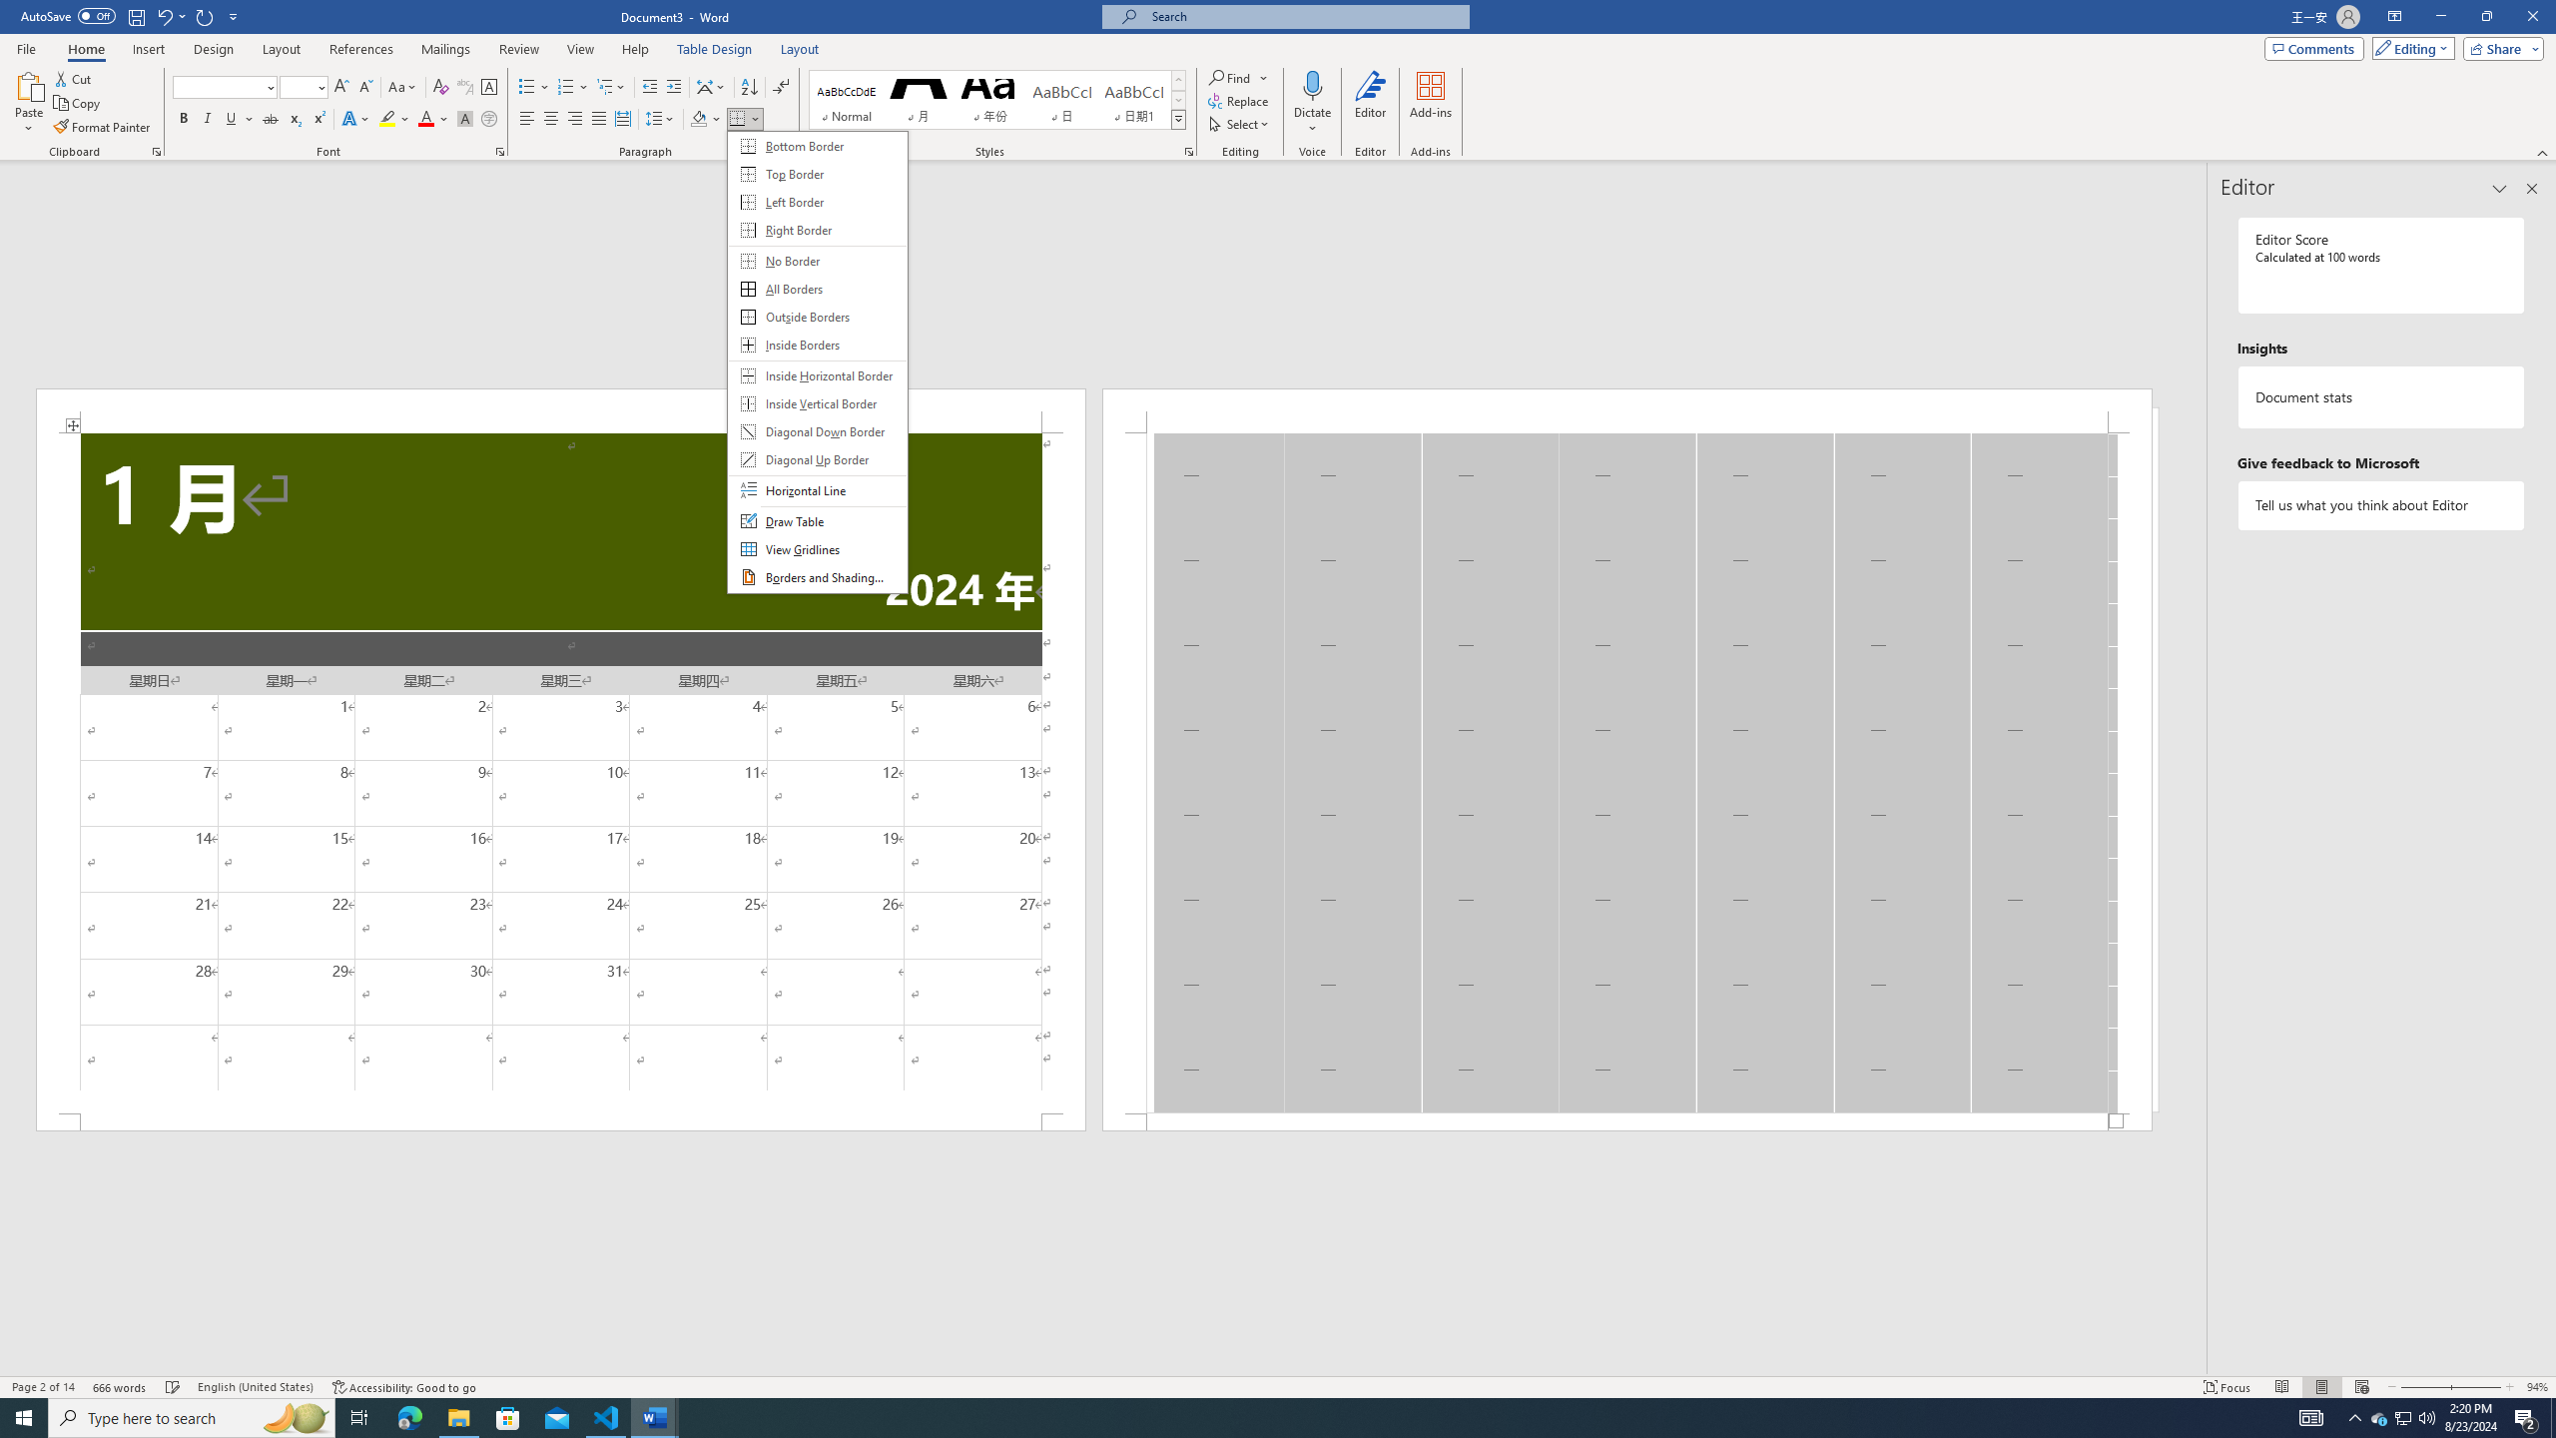 The image size is (2556, 1438). What do you see at coordinates (425, 120) in the screenshot?
I see `Font Color RGB(255, 0, 0)` at bounding box center [425, 120].